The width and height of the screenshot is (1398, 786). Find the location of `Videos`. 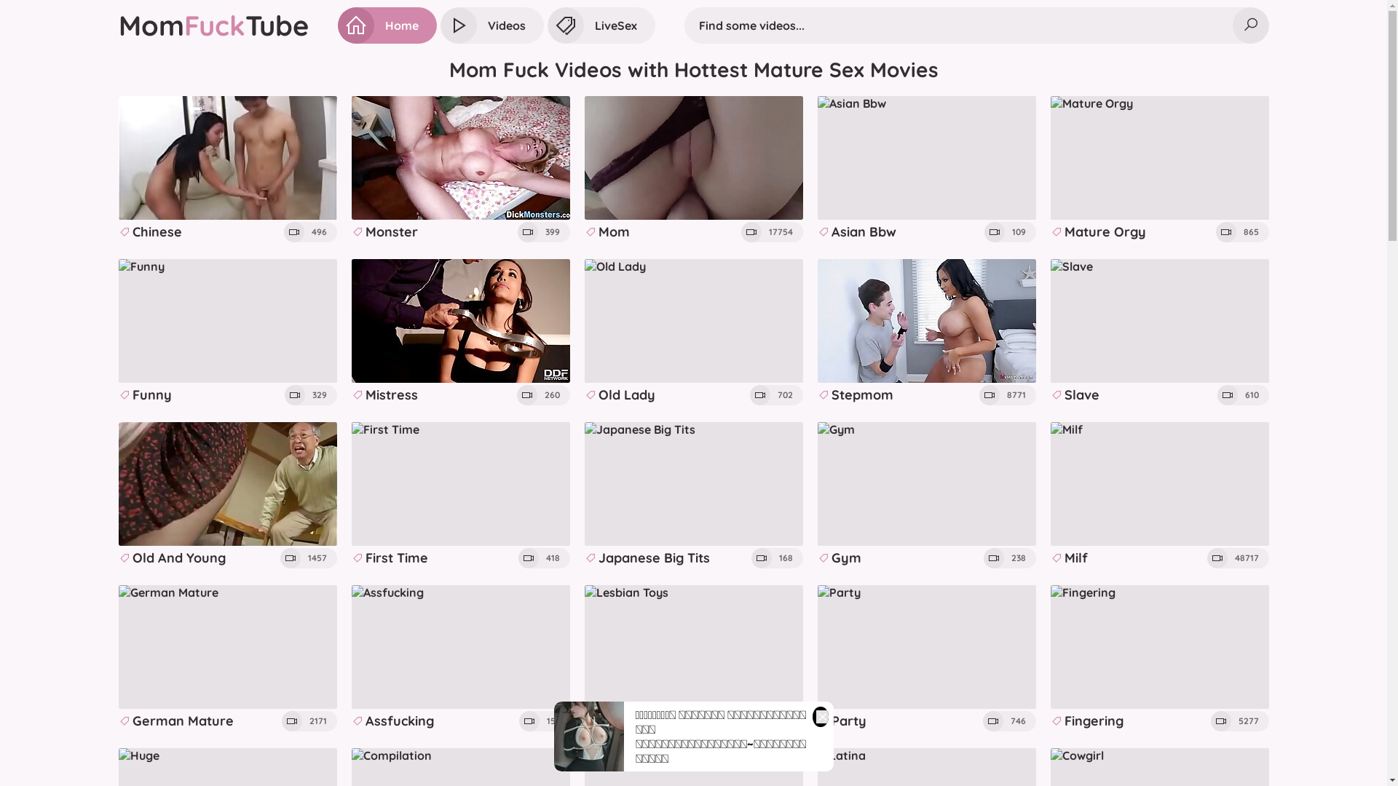

Videos is located at coordinates (491, 25).